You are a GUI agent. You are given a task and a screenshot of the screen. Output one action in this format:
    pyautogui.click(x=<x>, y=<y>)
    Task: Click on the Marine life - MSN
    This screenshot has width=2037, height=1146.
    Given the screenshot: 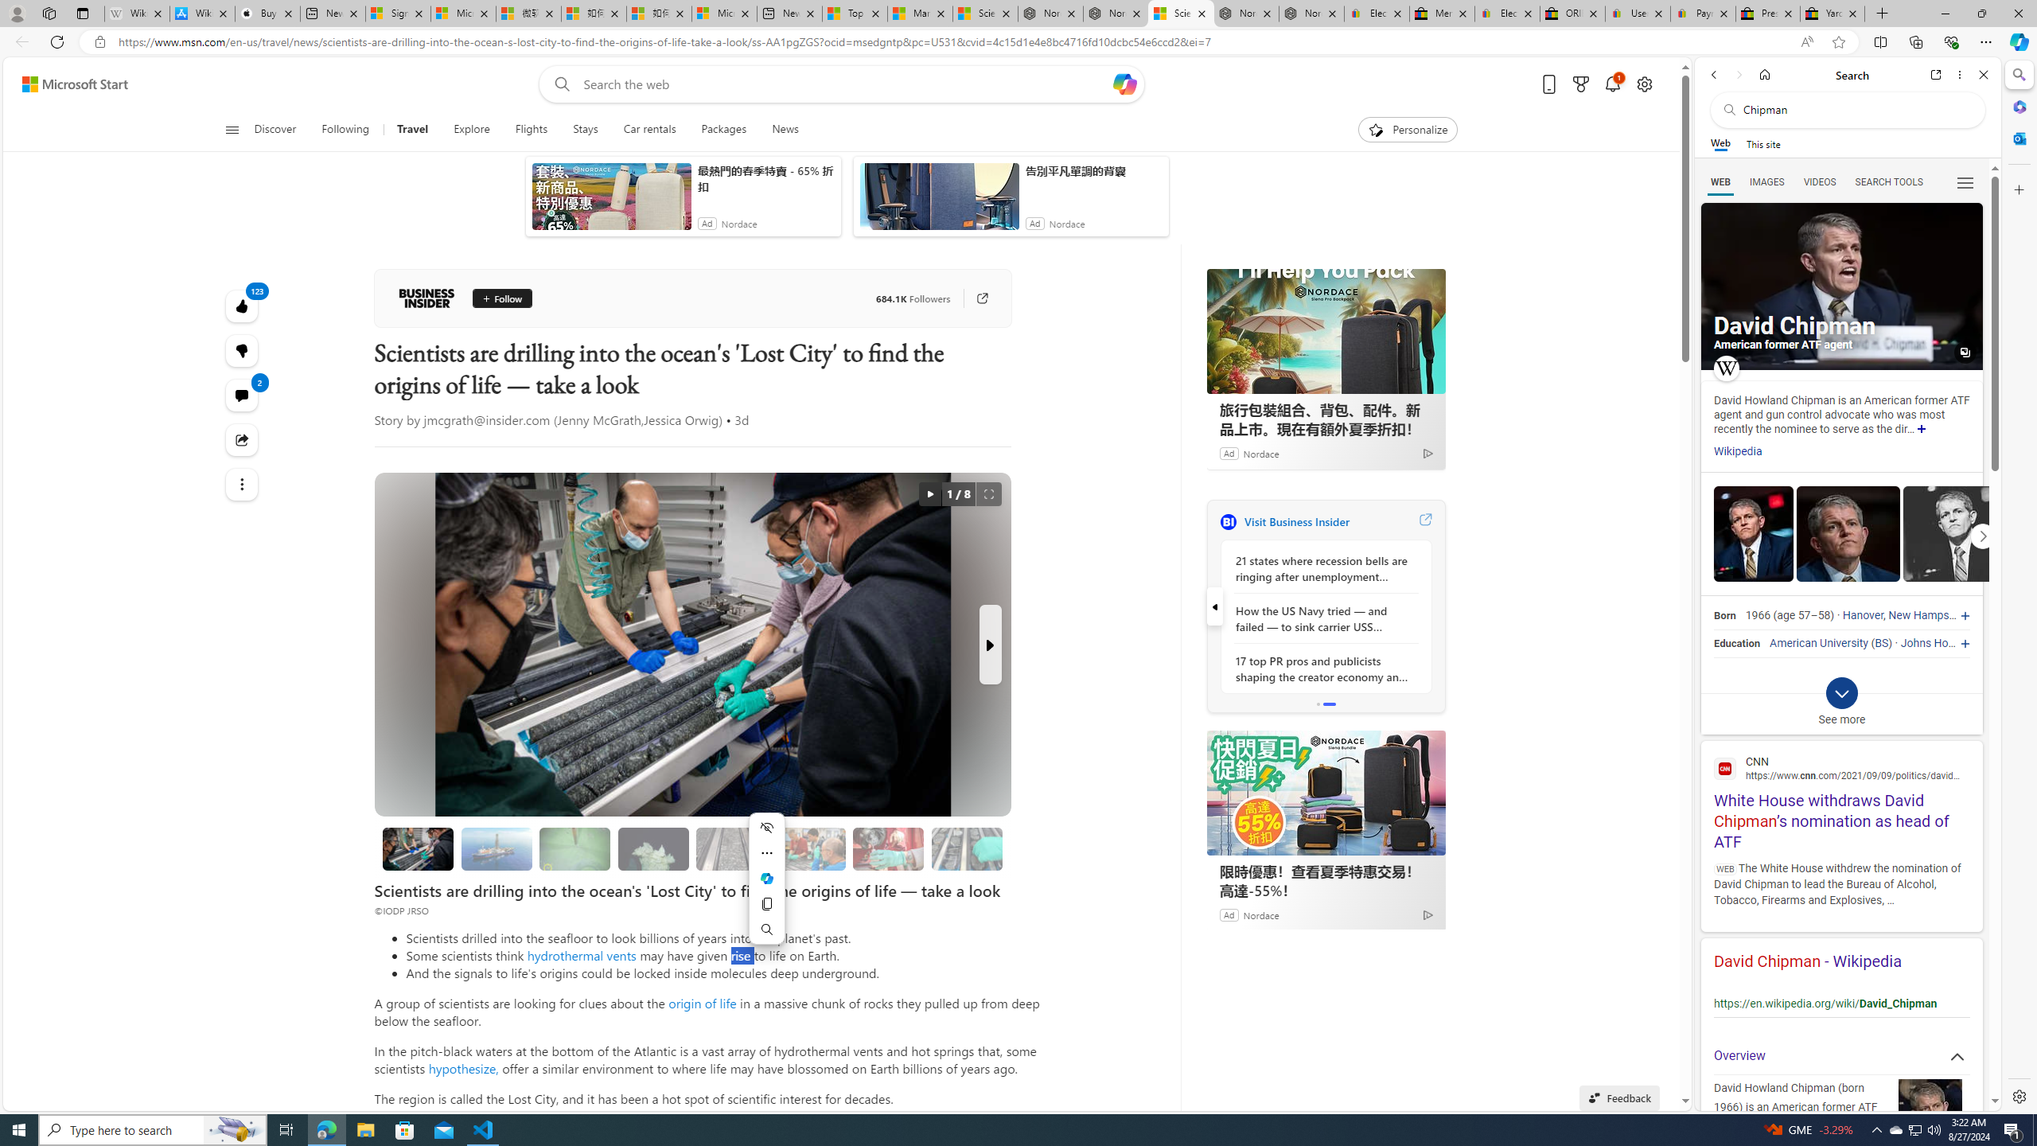 What is the action you would take?
    pyautogui.click(x=919, y=14)
    